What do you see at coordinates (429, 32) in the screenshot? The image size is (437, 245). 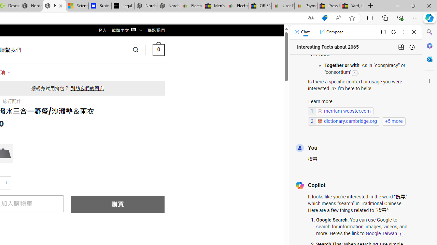 I see `Minimize Search pane` at bounding box center [429, 32].